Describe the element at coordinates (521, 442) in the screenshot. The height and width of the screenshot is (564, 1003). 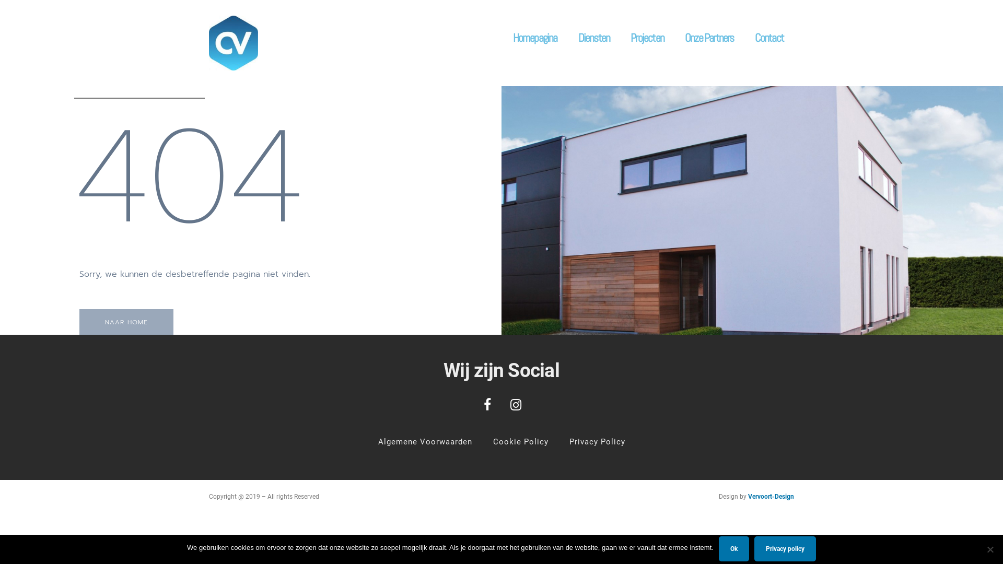
I see `Cookie Policy` at that location.